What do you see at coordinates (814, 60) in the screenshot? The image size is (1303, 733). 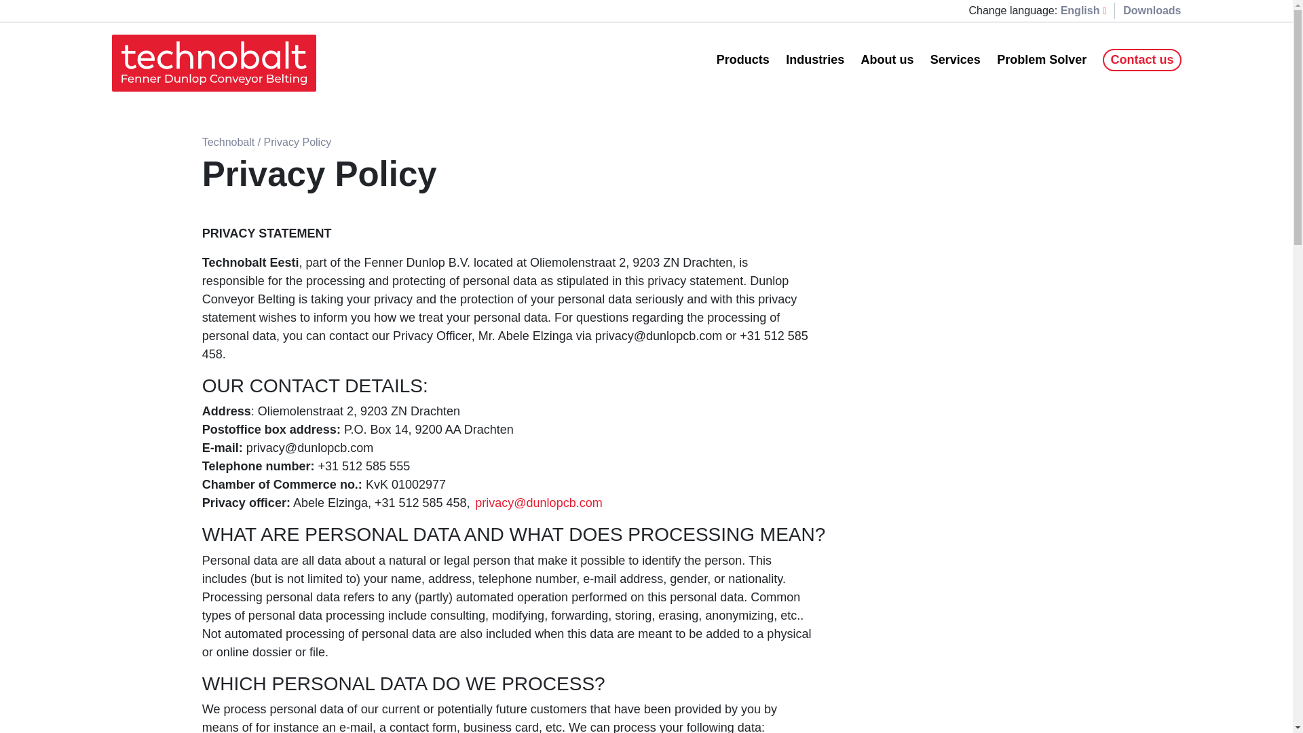 I see `Industries` at bounding box center [814, 60].